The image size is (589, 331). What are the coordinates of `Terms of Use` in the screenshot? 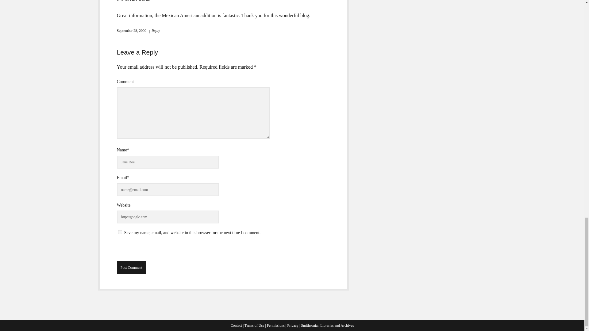 It's located at (254, 325).